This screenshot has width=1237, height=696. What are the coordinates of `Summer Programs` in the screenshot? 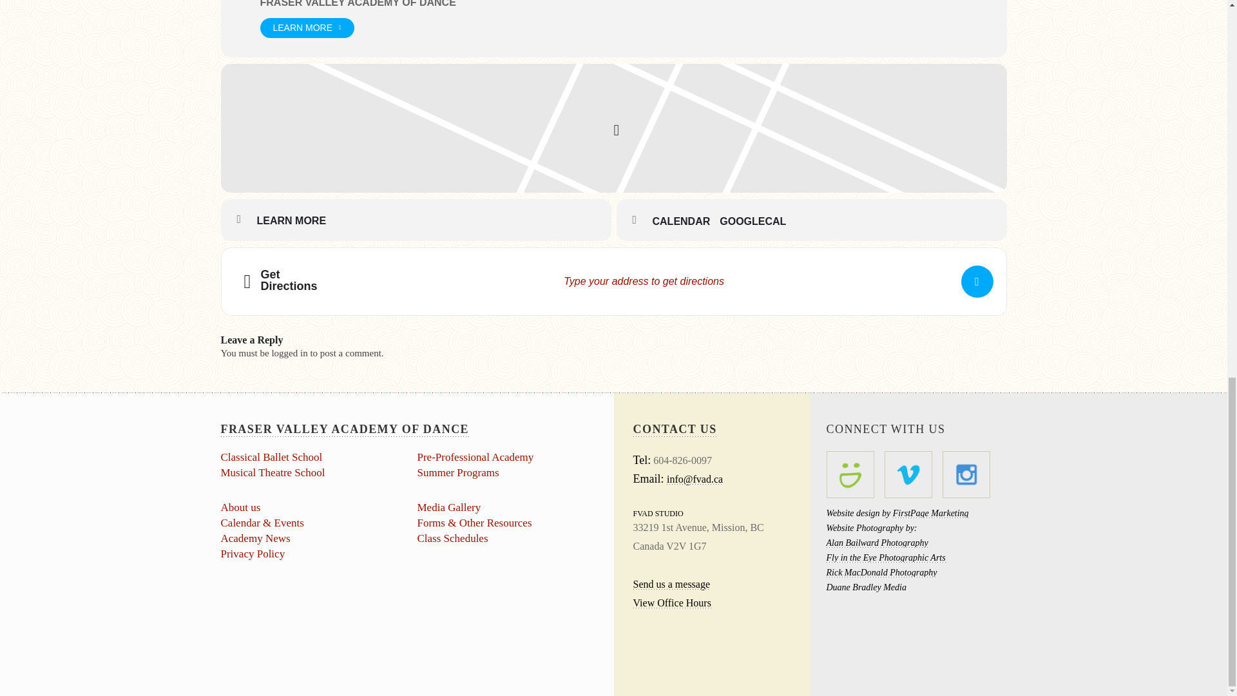 It's located at (459, 472).